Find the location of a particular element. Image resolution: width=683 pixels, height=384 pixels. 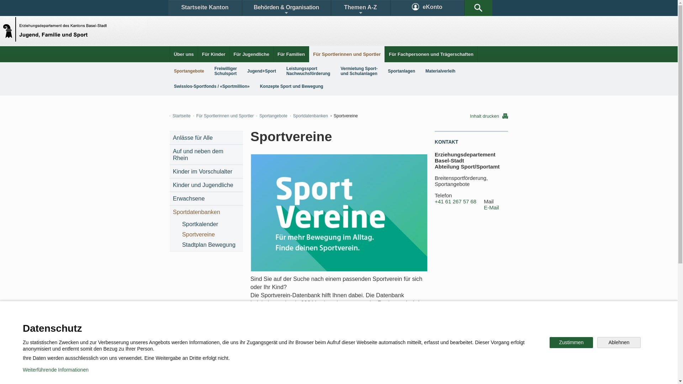

Nutzungsregelungen is located at coordinates (255, 373).